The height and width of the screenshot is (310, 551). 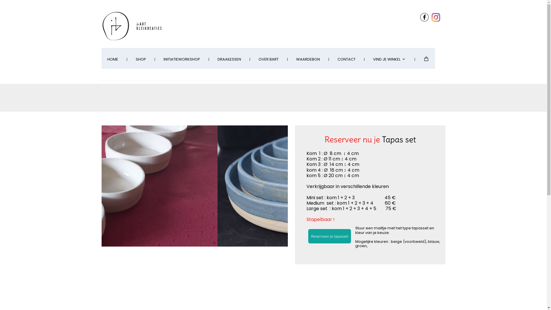 I want to click on 20200424 (6) tapasset, so click(x=188, y=186).